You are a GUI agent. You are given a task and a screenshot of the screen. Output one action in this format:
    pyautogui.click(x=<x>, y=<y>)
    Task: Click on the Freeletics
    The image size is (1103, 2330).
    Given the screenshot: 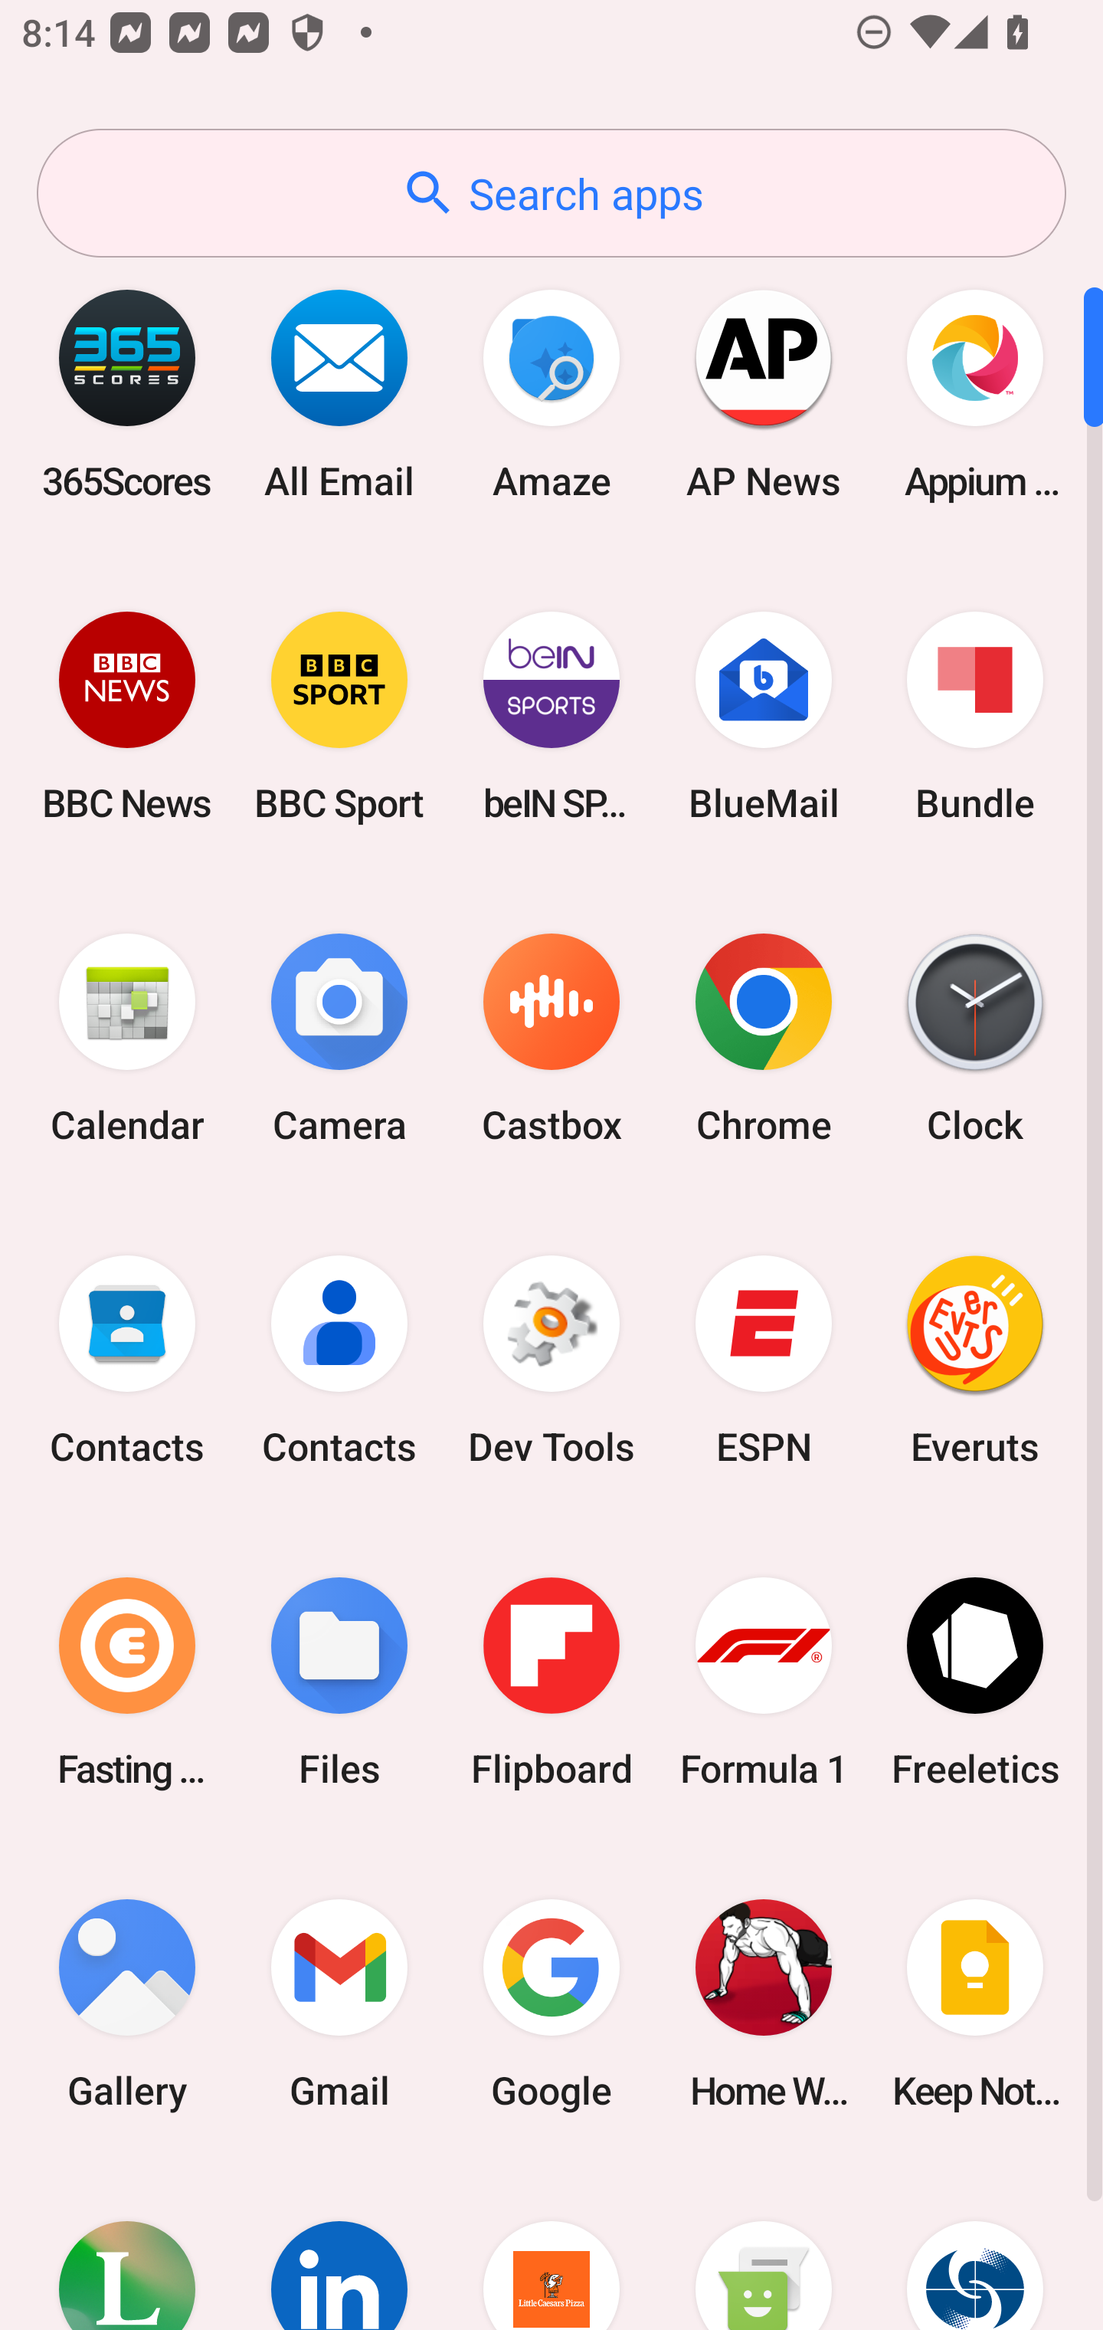 What is the action you would take?
    pyautogui.click(x=975, y=1682)
    